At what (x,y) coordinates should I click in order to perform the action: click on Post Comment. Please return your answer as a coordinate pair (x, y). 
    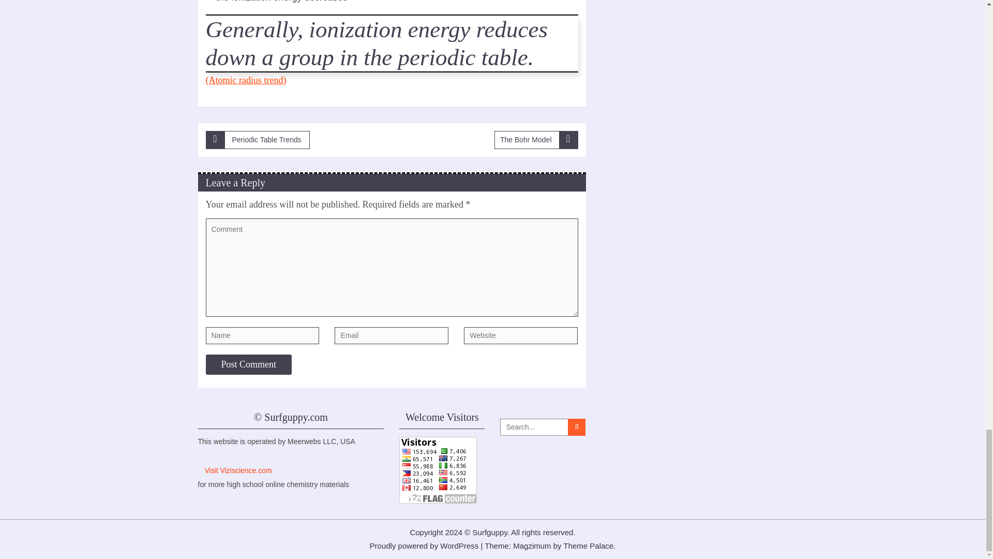
    Looking at the image, I should click on (248, 364).